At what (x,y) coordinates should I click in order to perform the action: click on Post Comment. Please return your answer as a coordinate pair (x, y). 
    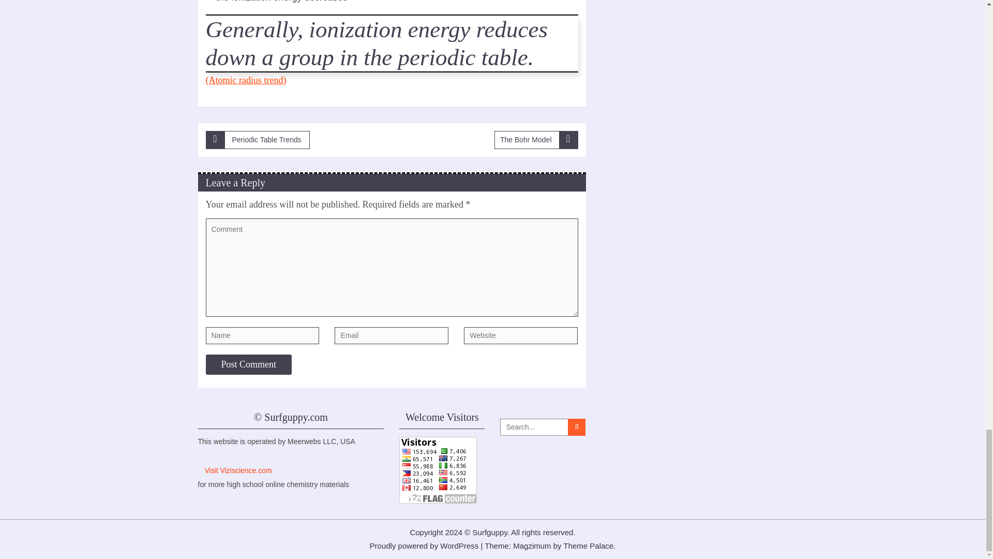
    Looking at the image, I should click on (248, 364).